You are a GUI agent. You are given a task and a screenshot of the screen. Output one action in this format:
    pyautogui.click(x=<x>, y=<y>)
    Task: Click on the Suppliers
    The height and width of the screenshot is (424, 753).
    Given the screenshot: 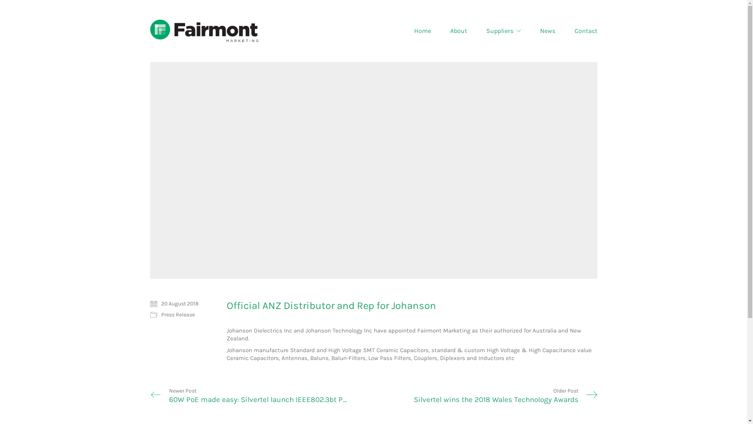 What is the action you would take?
    pyautogui.click(x=504, y=31)
    